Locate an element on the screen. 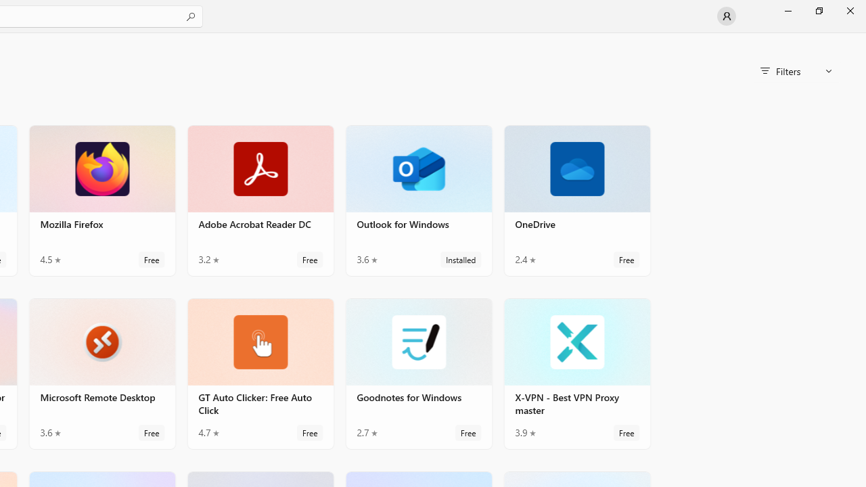  Close Microsoft Store is located at coordinates (850, 11).